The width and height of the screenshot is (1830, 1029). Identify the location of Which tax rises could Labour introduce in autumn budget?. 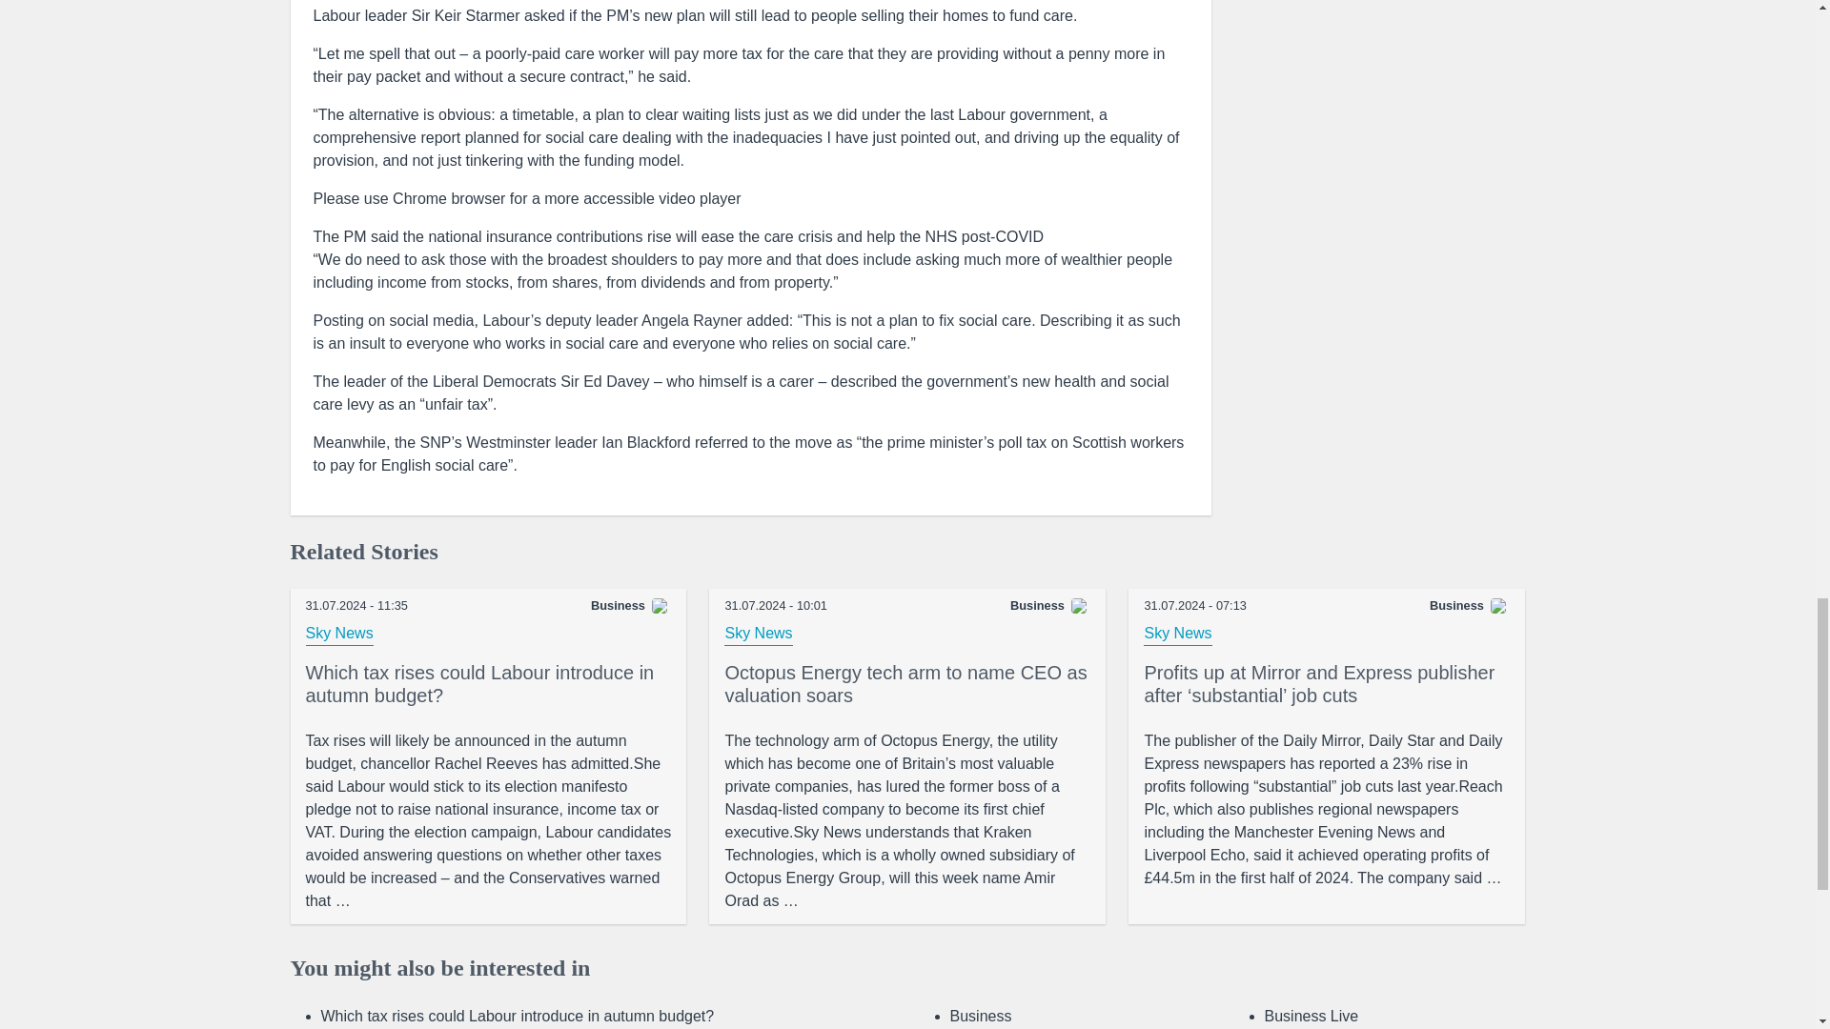
(488, 688).